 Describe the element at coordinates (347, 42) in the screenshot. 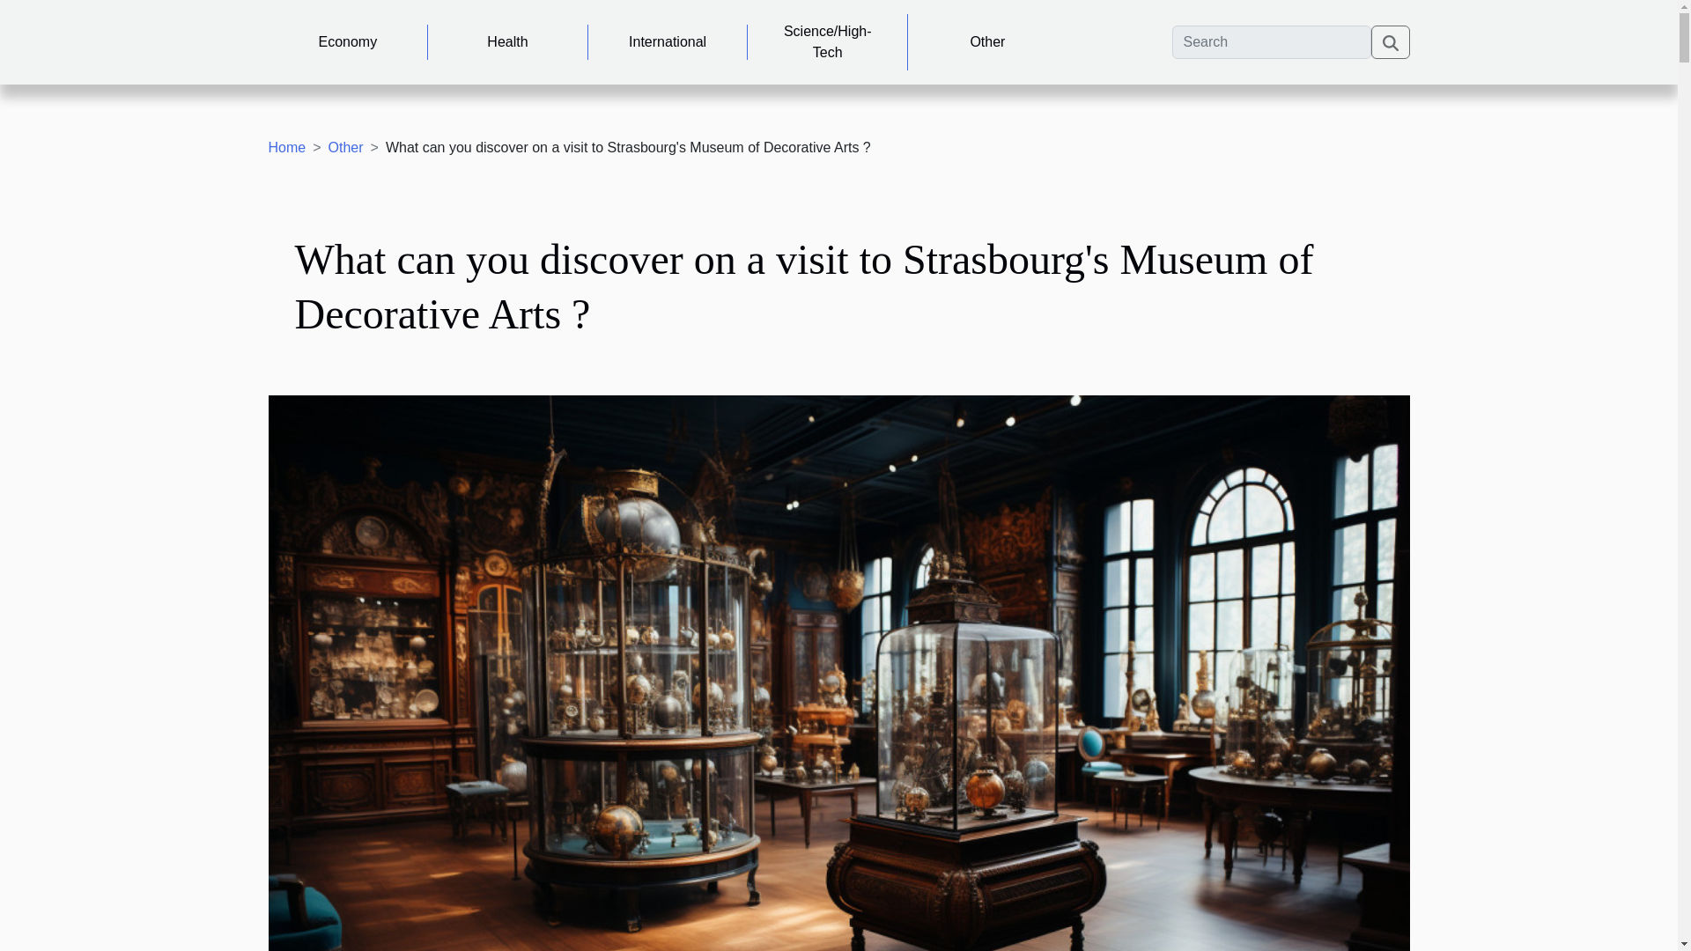

I see `Economy` at that location.